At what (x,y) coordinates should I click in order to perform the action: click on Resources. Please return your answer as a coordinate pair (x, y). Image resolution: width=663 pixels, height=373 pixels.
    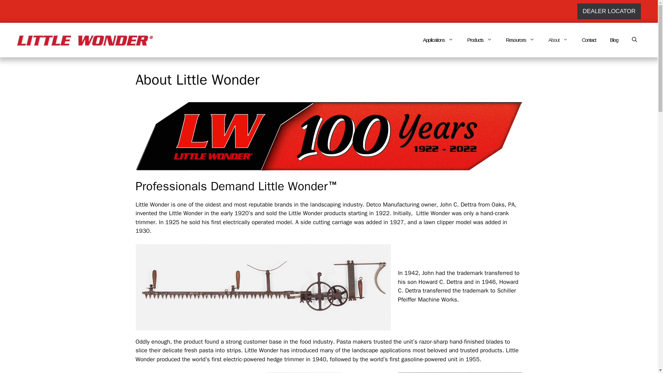
    Looking at the image, I should click on (520, 40).